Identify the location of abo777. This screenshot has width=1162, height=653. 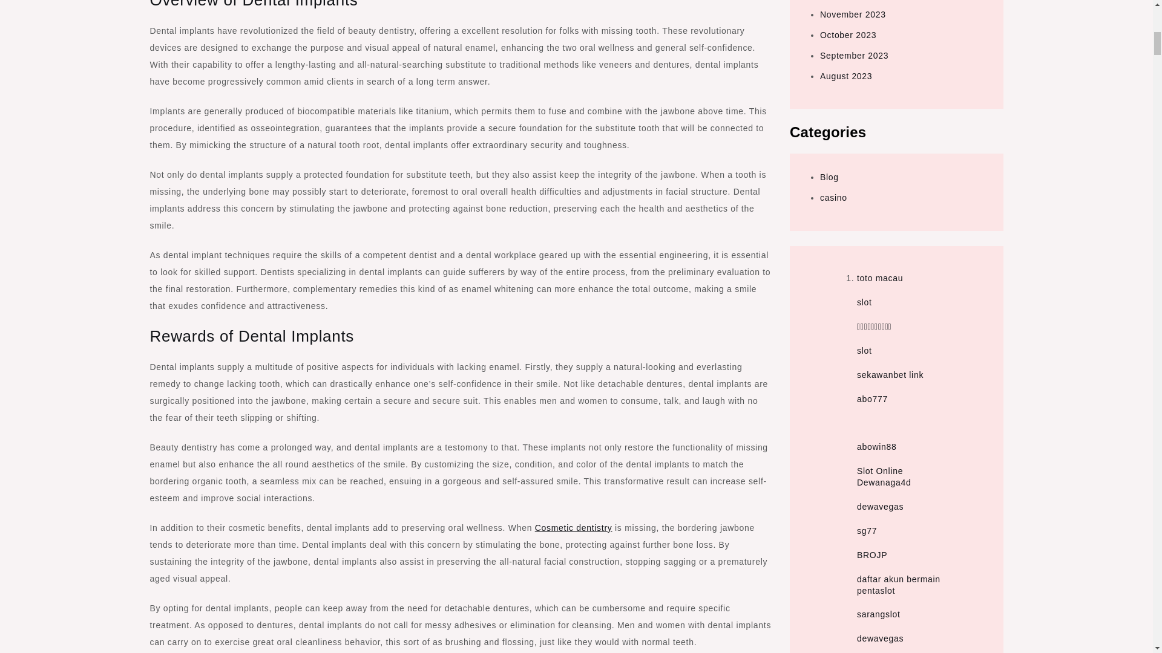
(872, 399).